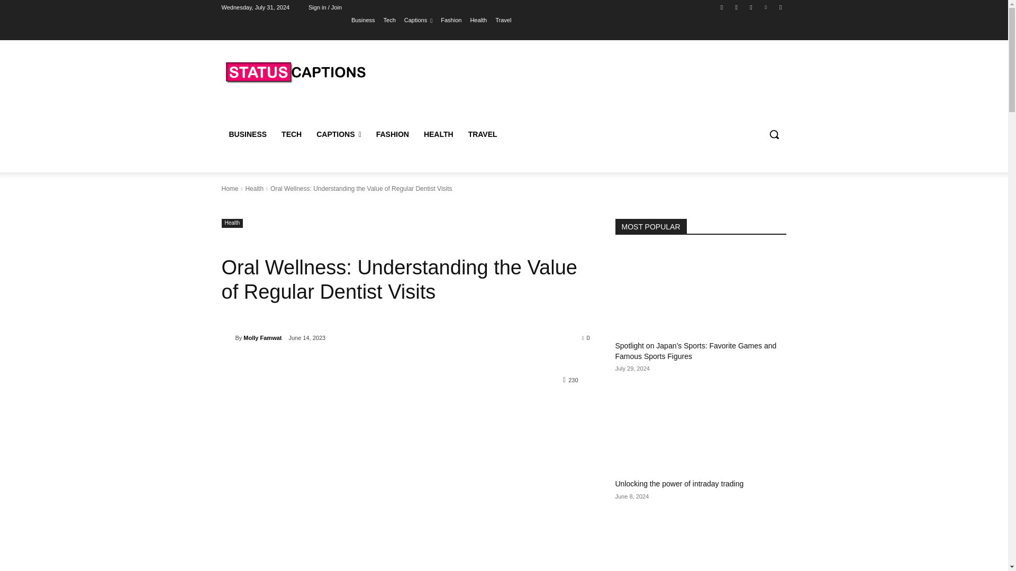  I want to click on Vimeo, so click(766, 7).